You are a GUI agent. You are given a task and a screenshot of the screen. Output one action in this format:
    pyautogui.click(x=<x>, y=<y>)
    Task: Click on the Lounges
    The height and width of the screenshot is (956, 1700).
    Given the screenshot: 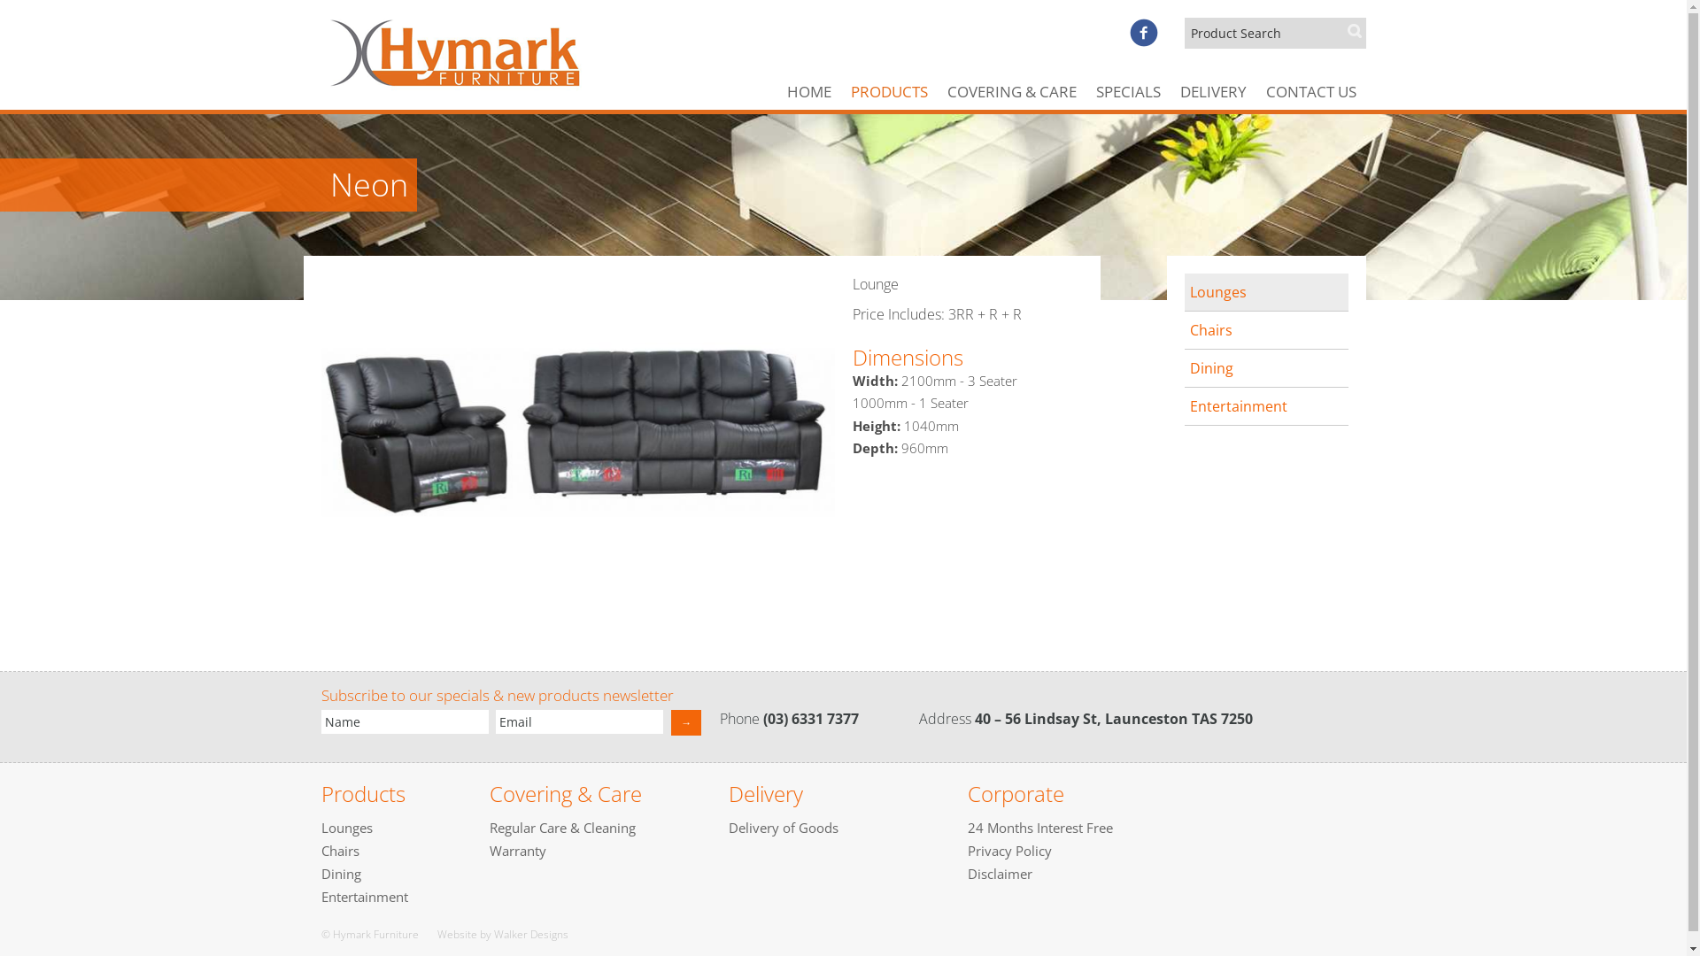 What is the action you would take?
    pyautogui.click(x=1266, y=292)
    